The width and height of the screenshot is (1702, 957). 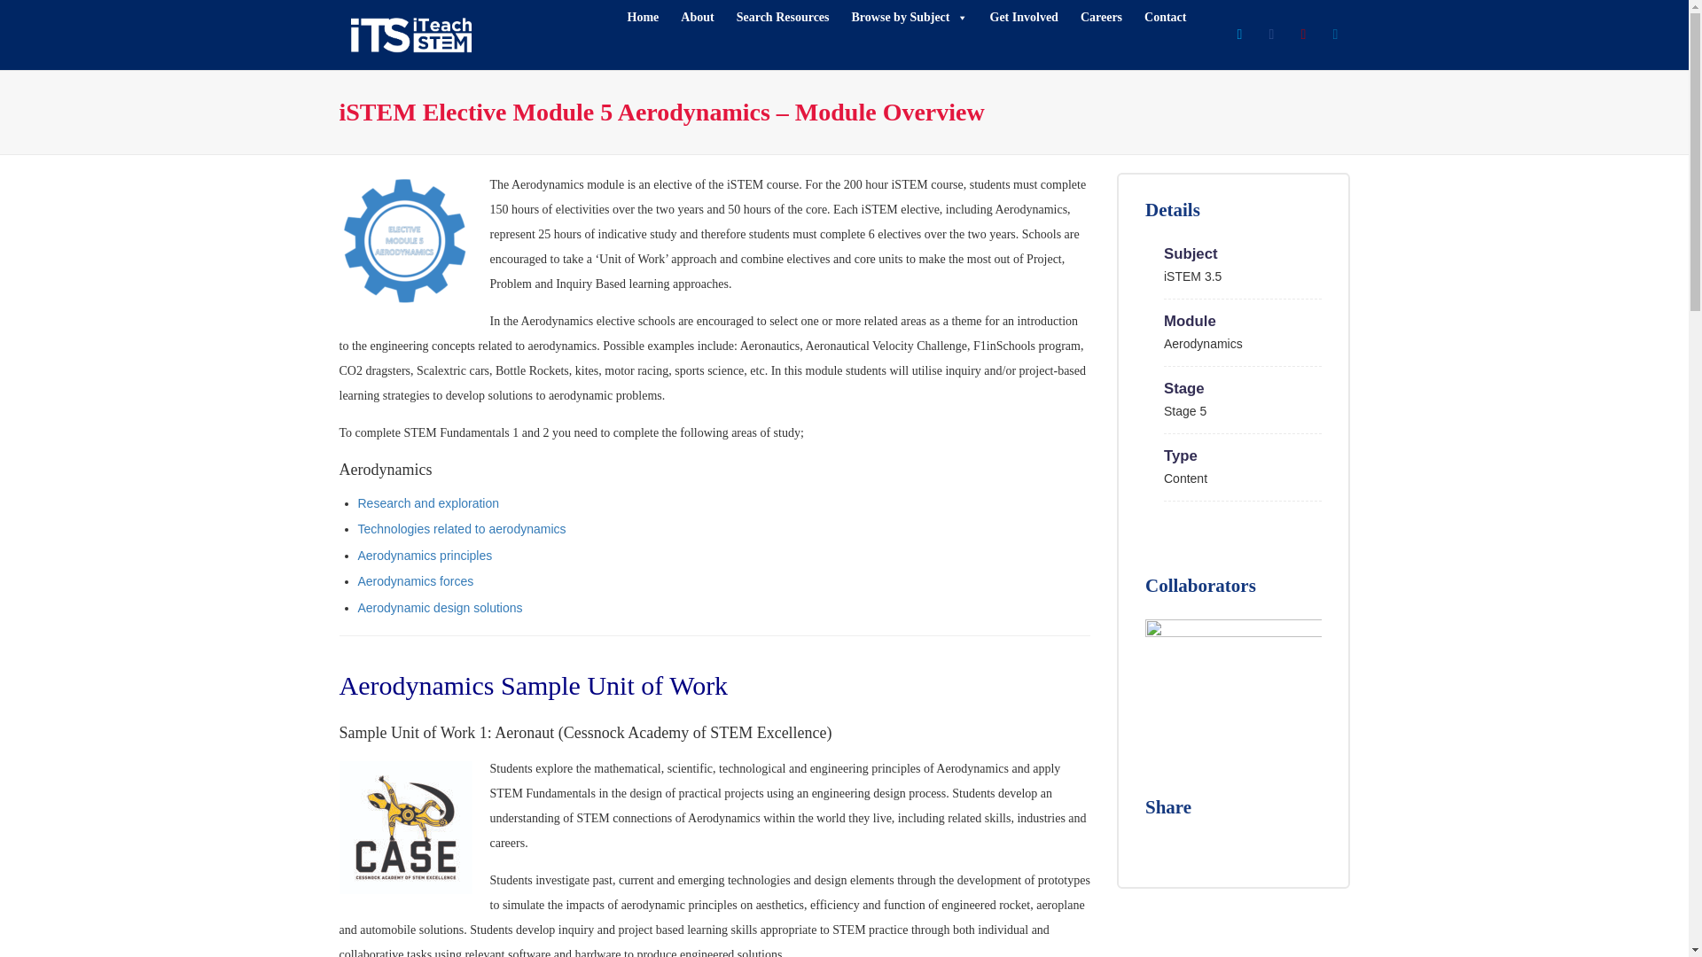 I want to click on About, so click(x=697, y=18).